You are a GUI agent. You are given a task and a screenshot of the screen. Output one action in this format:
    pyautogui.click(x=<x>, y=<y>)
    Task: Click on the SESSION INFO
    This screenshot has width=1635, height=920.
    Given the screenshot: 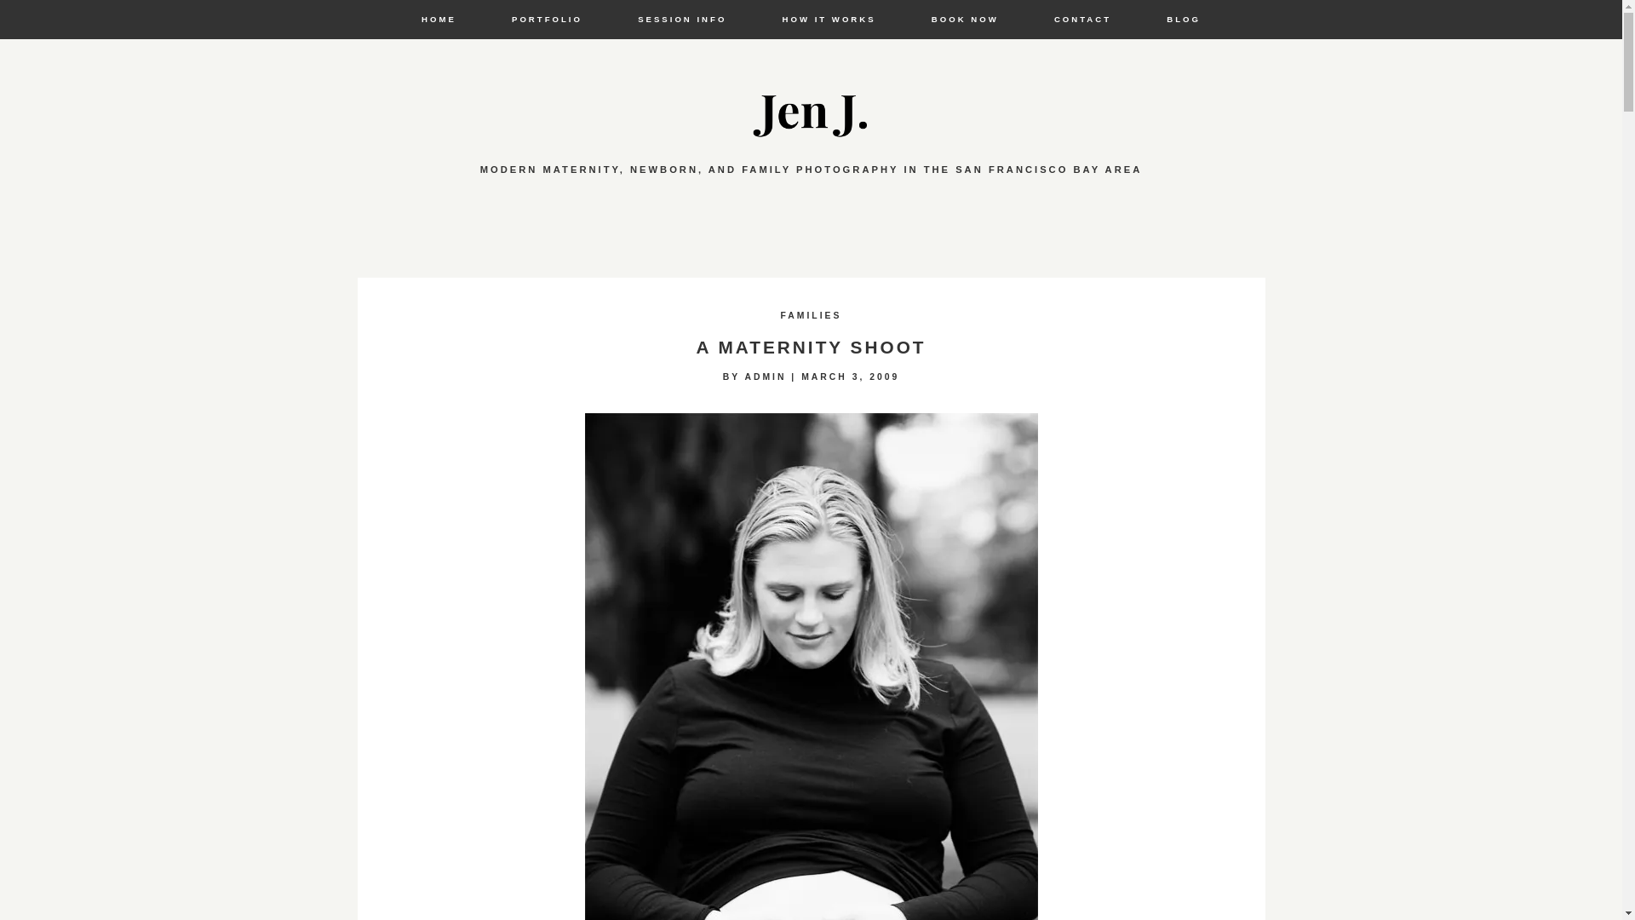 What is the action you would take?
    pyautogui.click(x=681, y=20)
    